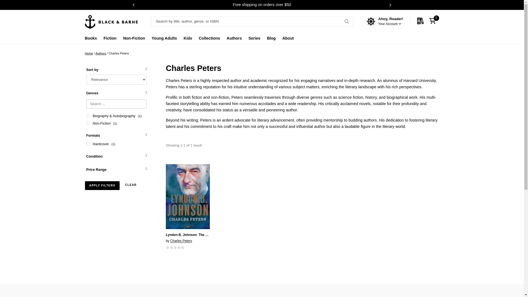 Image resolution: width=528 pixels, height=297 pixels. What do you see at coordinates (90, 40) in the screenshot?
I see `Books` at bounding box center [90, 40].